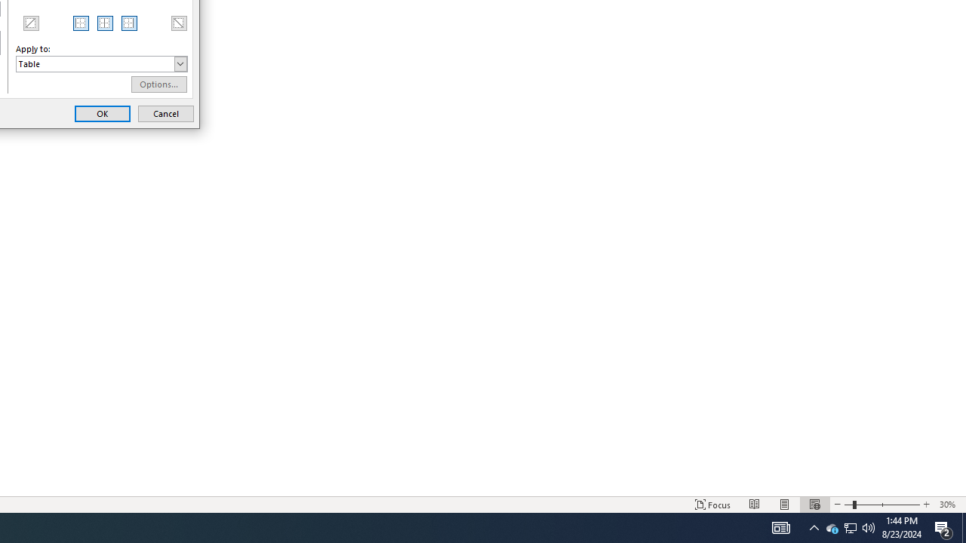 This screenshot has height=543, width=966. What do you see at coordinates (712, 504) in the screenshot?
I see `Focus ` at bounding box center [712, 504].